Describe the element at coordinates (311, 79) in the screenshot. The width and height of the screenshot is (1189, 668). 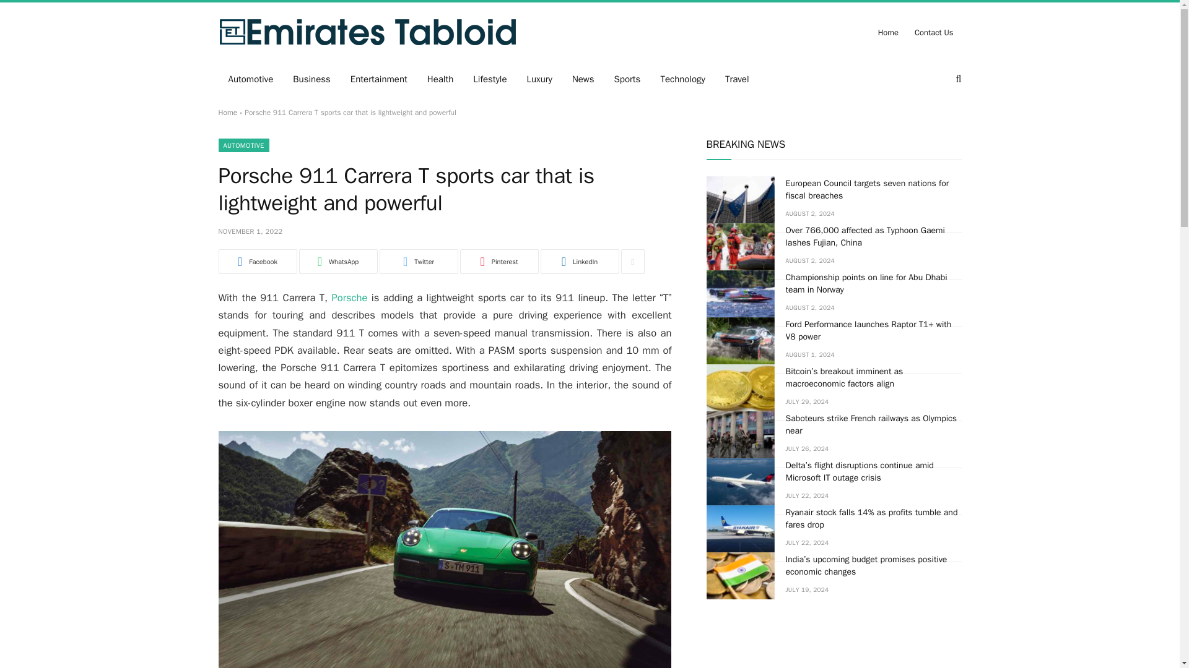
I see `Business` at that location.